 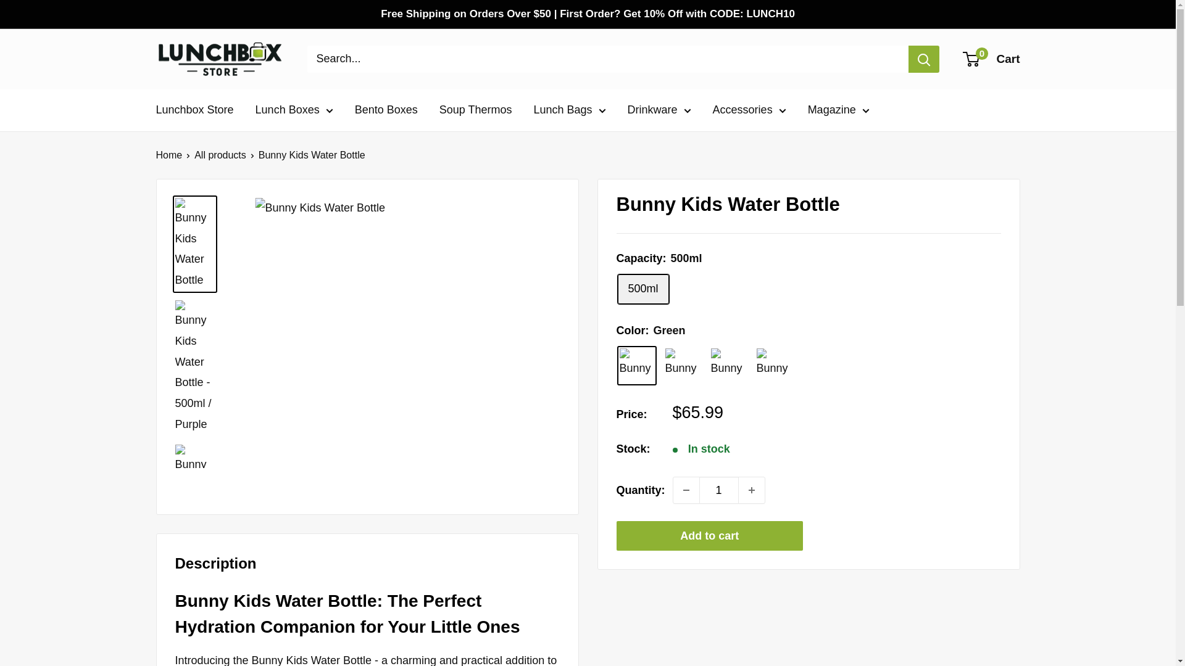 I want to click on Decrease quantity by 1, so click(x=686, y=490).